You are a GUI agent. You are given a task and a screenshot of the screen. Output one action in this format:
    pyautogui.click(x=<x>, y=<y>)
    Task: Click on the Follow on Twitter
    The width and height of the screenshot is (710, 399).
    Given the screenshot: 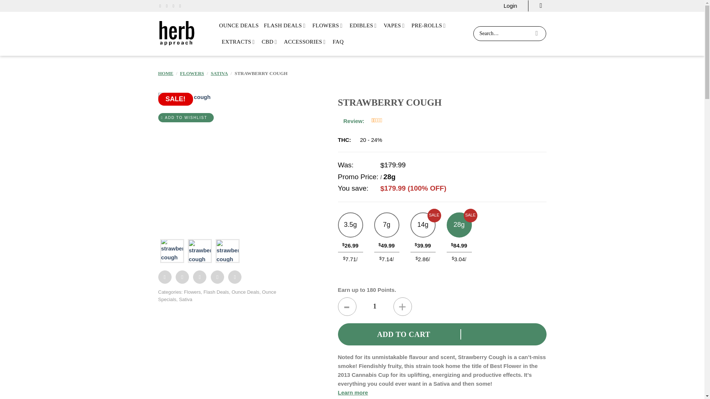 What is the action you would take?
    pyautogui.click(x=175, y=6)
    